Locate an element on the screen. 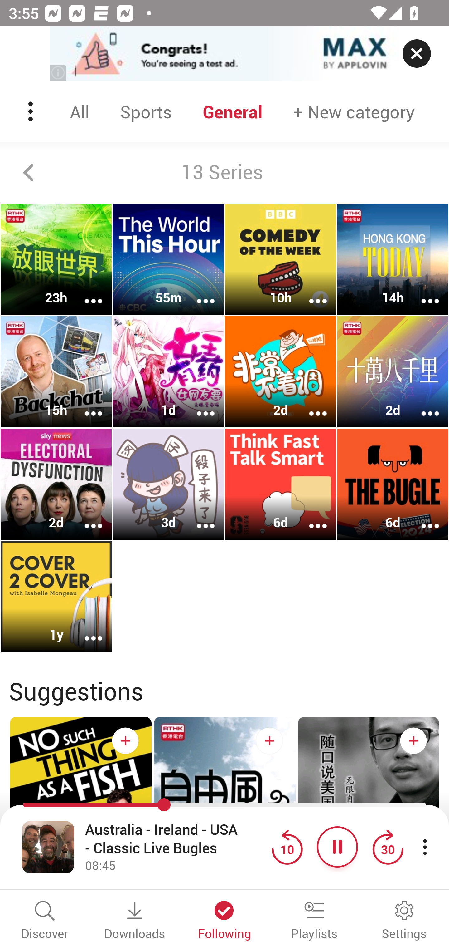 The width and height of the screenshot is (449, 949). General is located at coordinates (233, 111).